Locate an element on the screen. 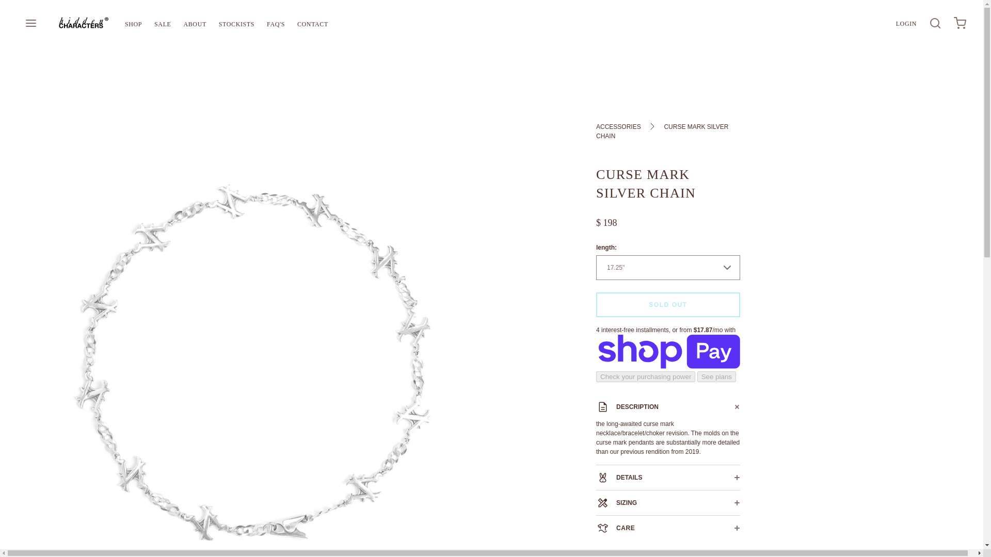 The height and width of the screenshot is (557, 991). ACCESSORIES is located at coordinates (619, 127).